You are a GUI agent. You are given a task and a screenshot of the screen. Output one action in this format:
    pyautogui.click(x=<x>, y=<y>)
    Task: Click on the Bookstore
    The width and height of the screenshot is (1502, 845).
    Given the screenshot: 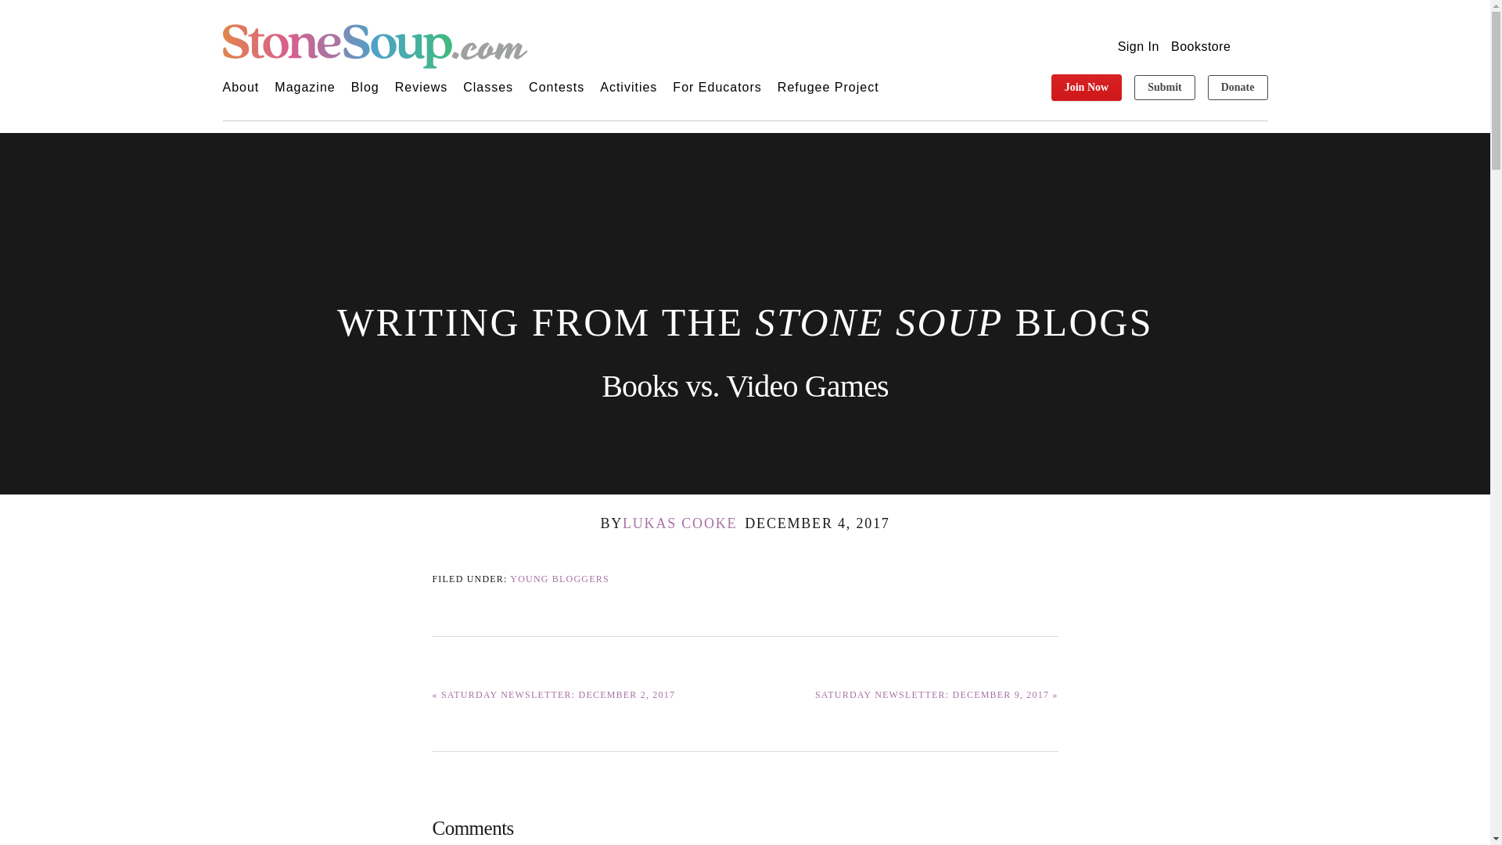 What is the action you would take?
    pyautogui.click(x=1202, y=46)
    